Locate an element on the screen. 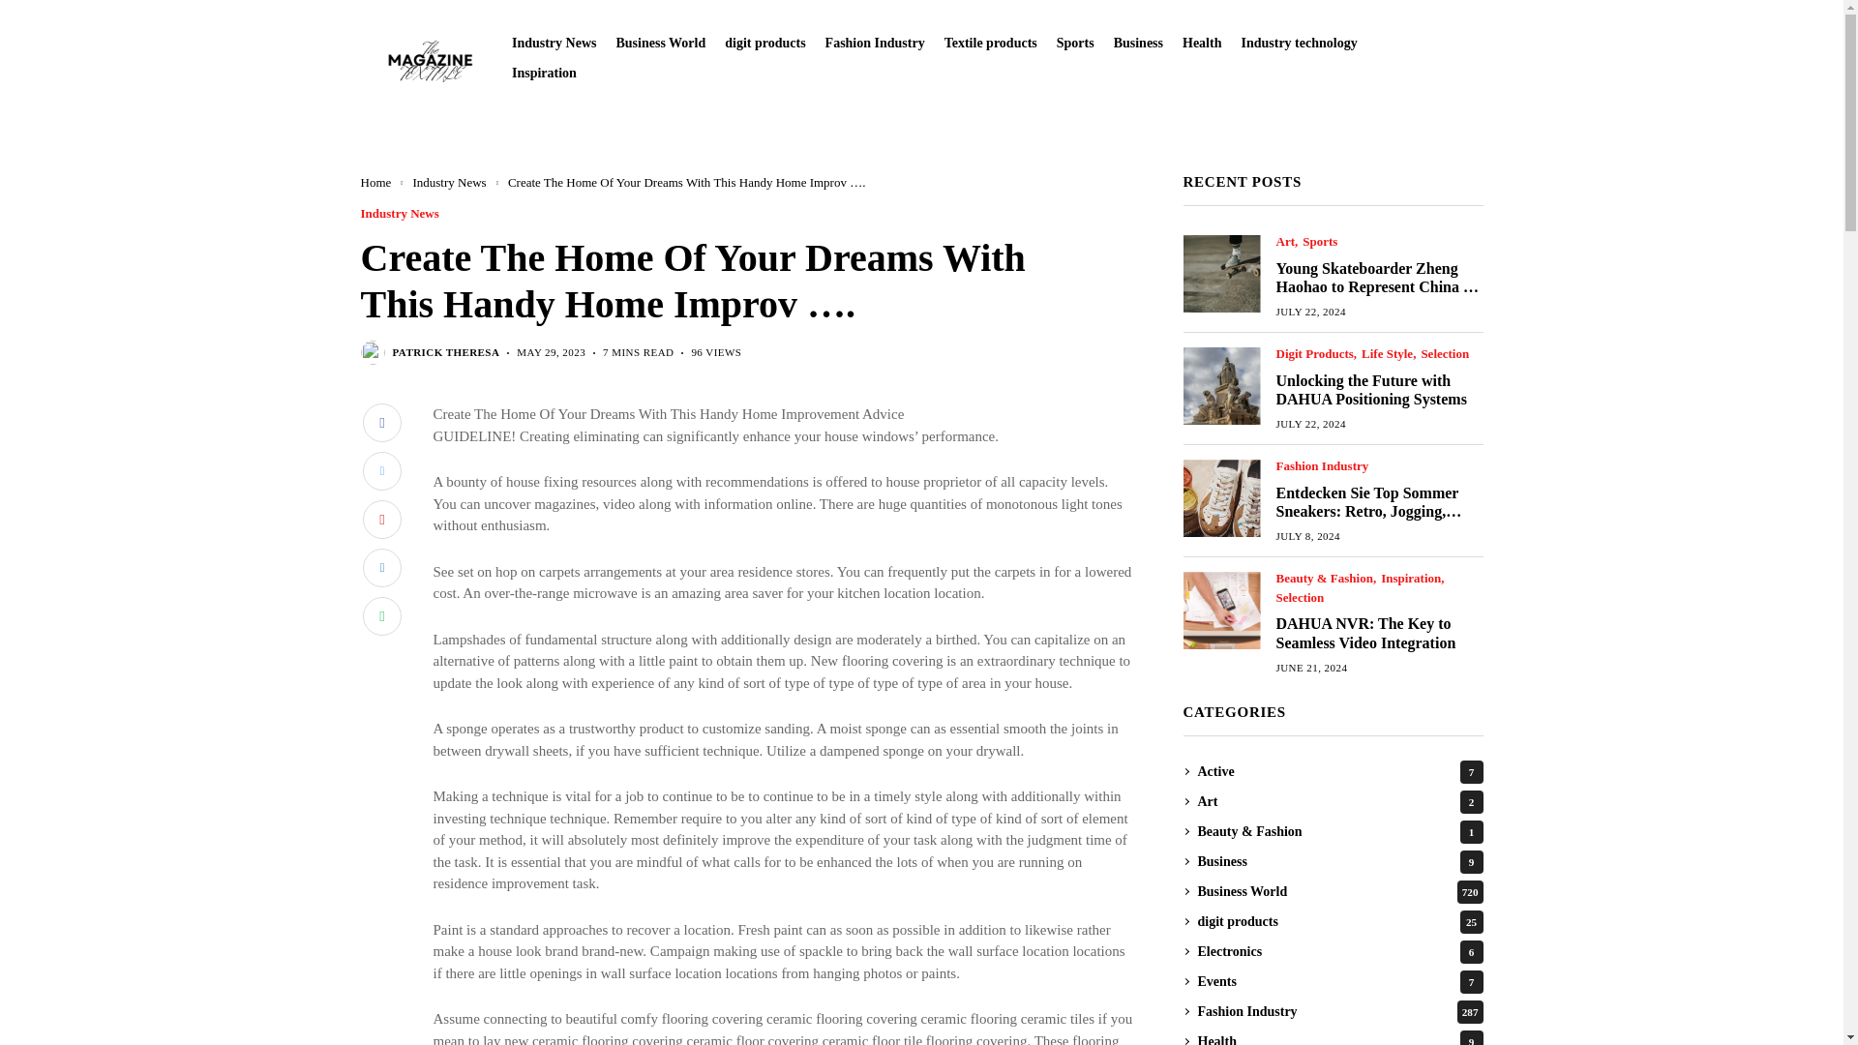 The height and width of the screenshot is (1045, 1858). Business World is located at coordinates (660, 43).